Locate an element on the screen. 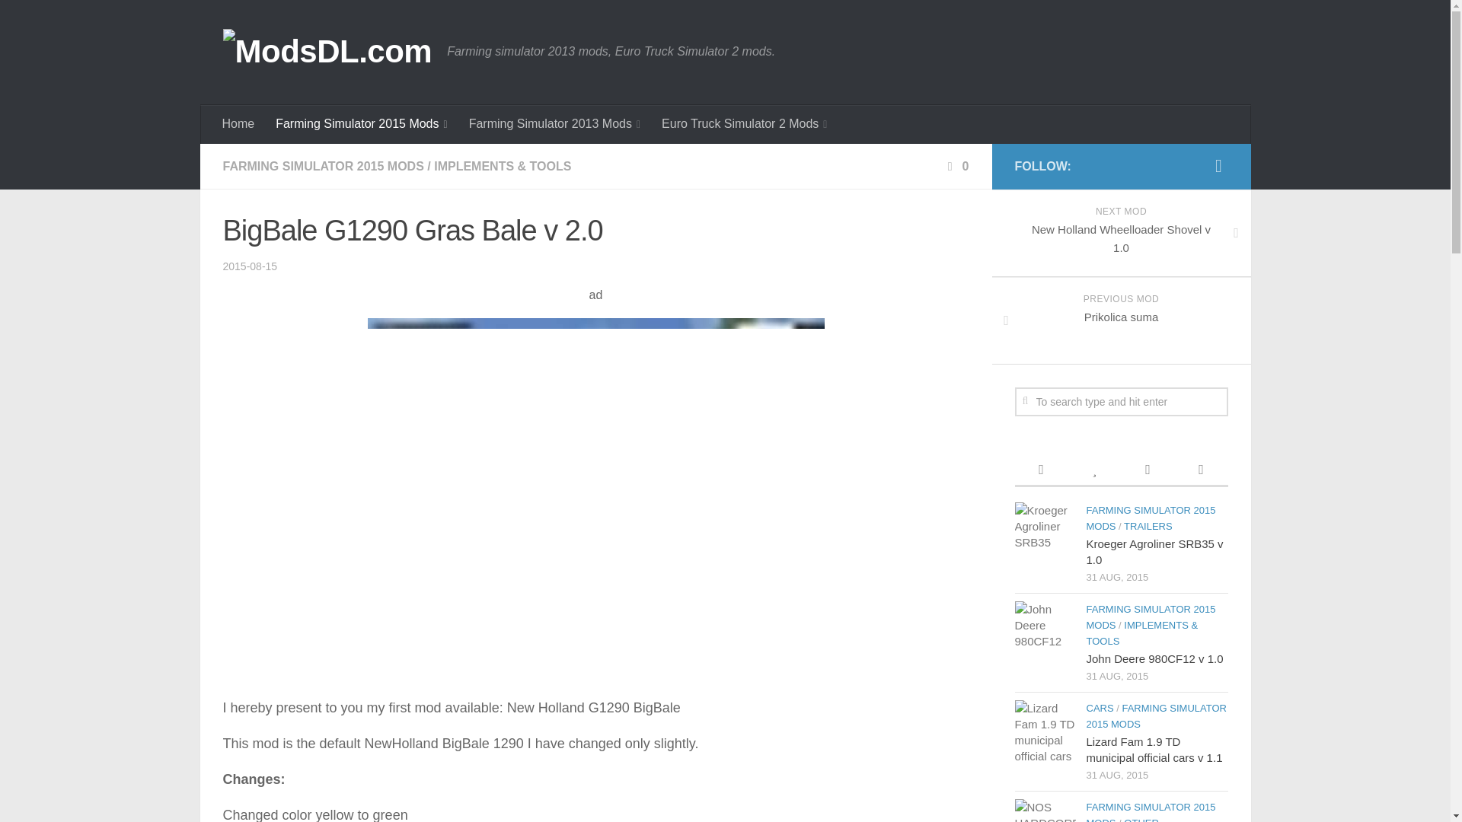  John Deere 980CF12 v 1.0 is located at coordinates (1045, 632).